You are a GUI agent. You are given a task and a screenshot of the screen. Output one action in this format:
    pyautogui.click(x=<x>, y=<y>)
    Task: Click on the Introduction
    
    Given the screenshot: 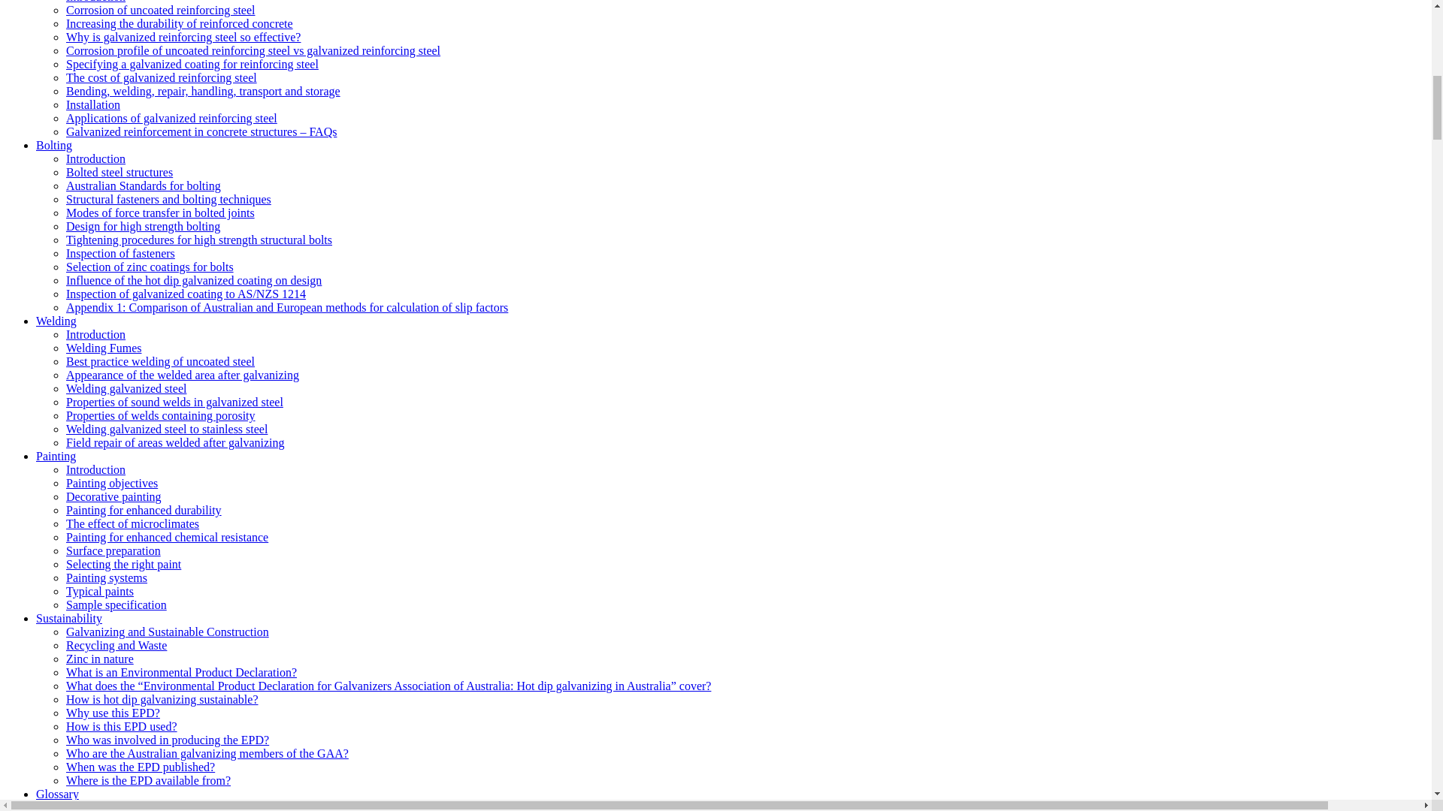 What is the action you would take?
    pyautogui.click(x=96, y=2)
    